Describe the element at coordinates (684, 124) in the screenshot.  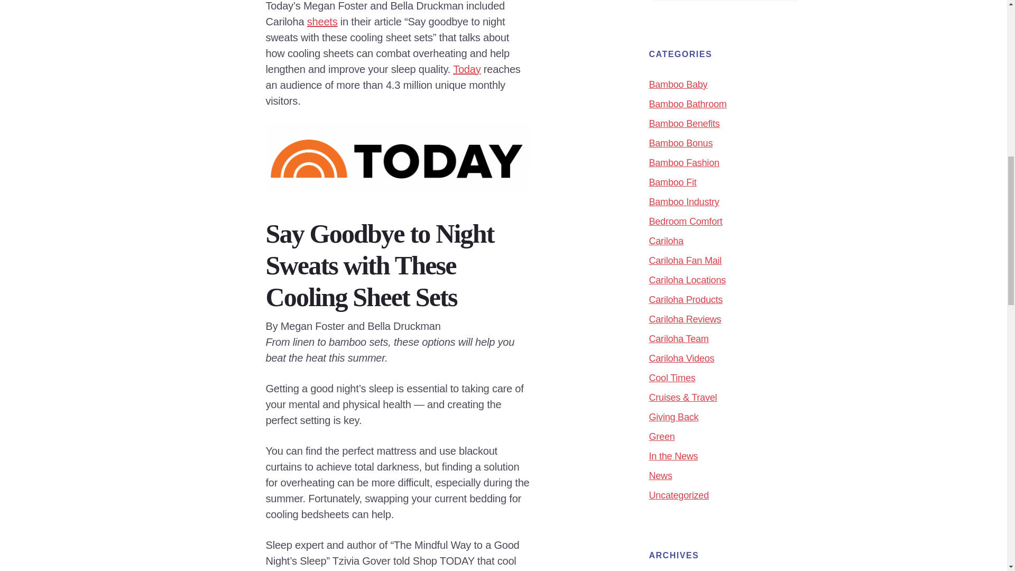
I see `Bamboo Benefits` at that location.